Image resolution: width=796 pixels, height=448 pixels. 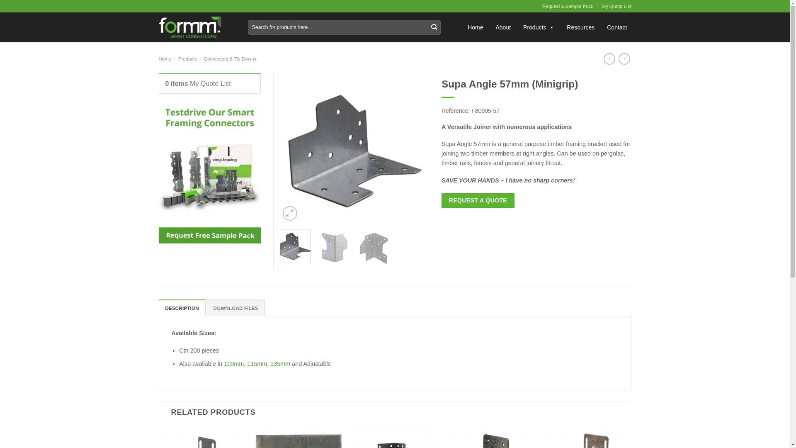 I want to click on DESCRIPTION, so click(x=182, y=308).